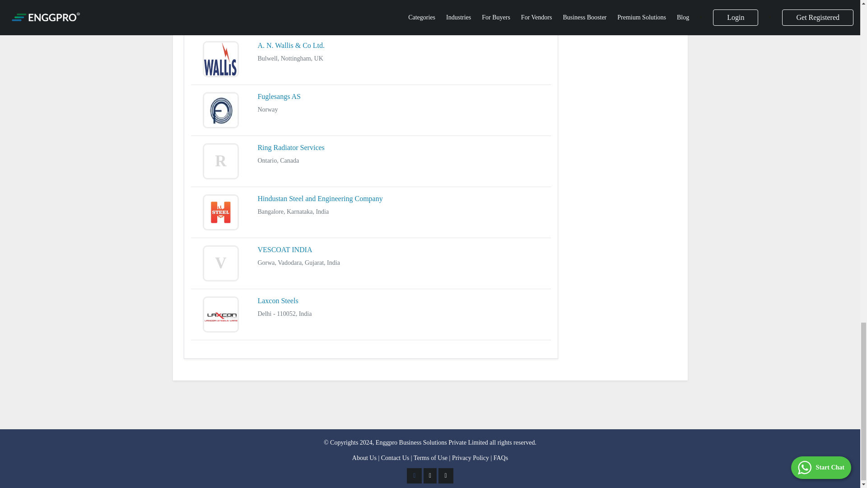  What do you see at coordinates (320, 198) in the screenshot?
I see `Hindustan Steel and Engineering Company` at bounding box center [320, 198].